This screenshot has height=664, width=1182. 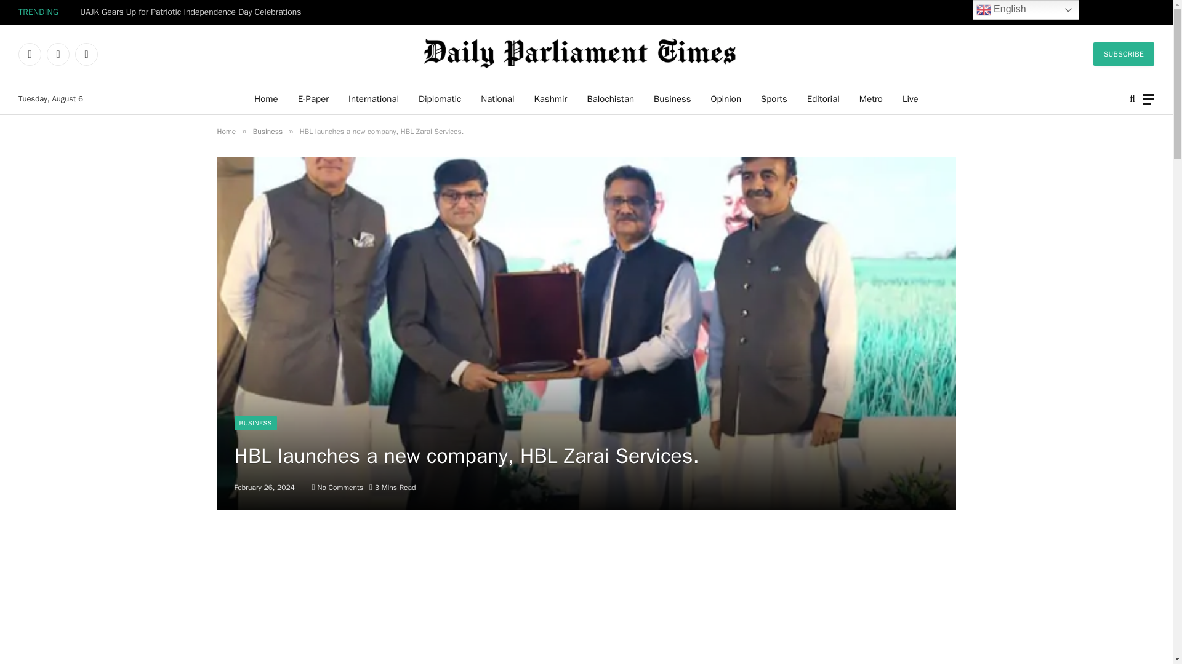 What do you see at coordinates (30, 54) in the screenshot?
I see `Facebook` at bounding box center [30, 54].